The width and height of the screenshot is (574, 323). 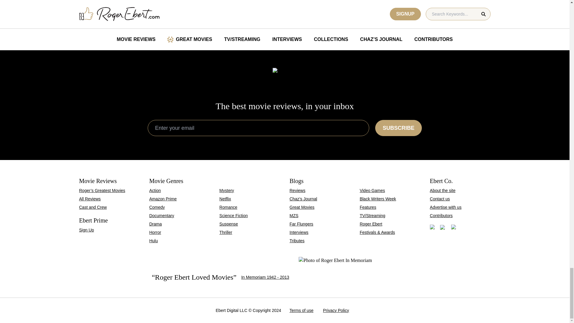 I want to click on Documentary, so click(x=442, y=9).